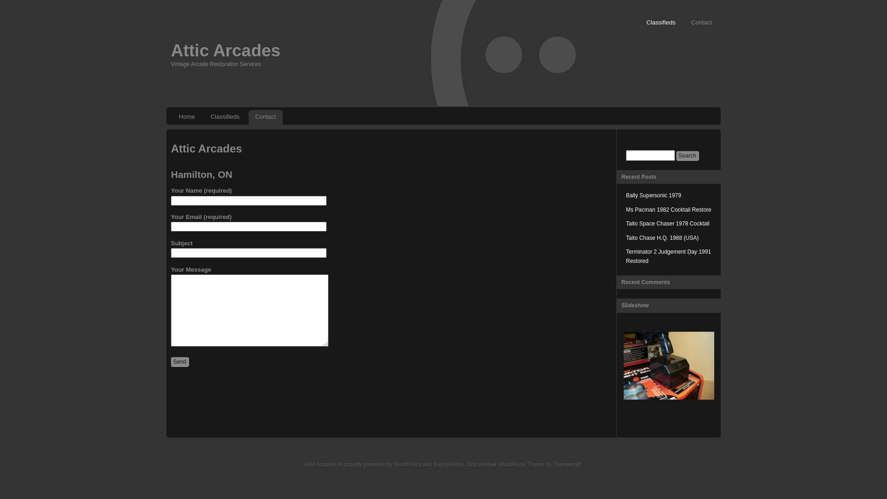 The height and width of the screenshot is (499, 887). I want to click on Home, so click(187, 117).